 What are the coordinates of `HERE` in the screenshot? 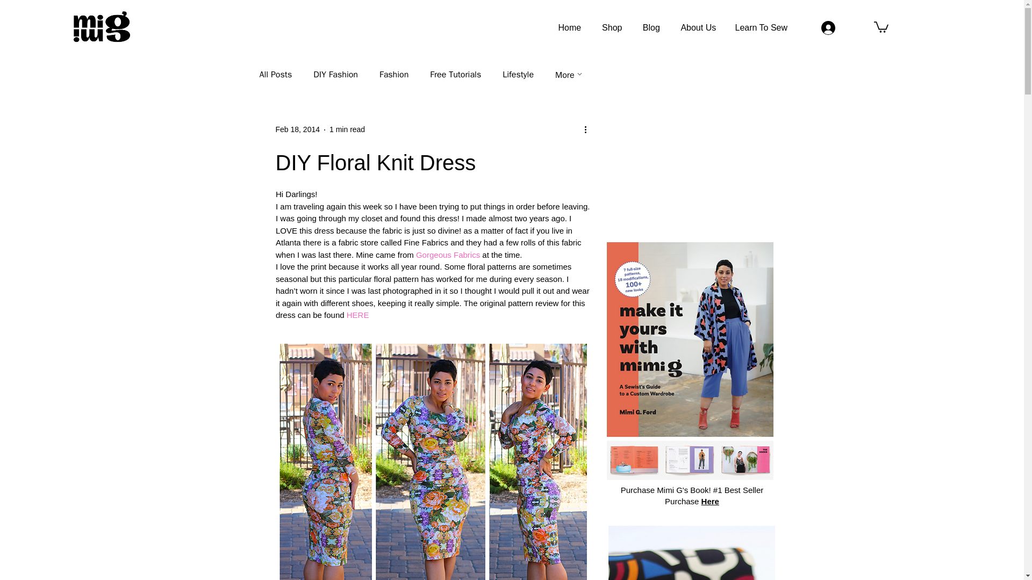 It's located at (357, 315).